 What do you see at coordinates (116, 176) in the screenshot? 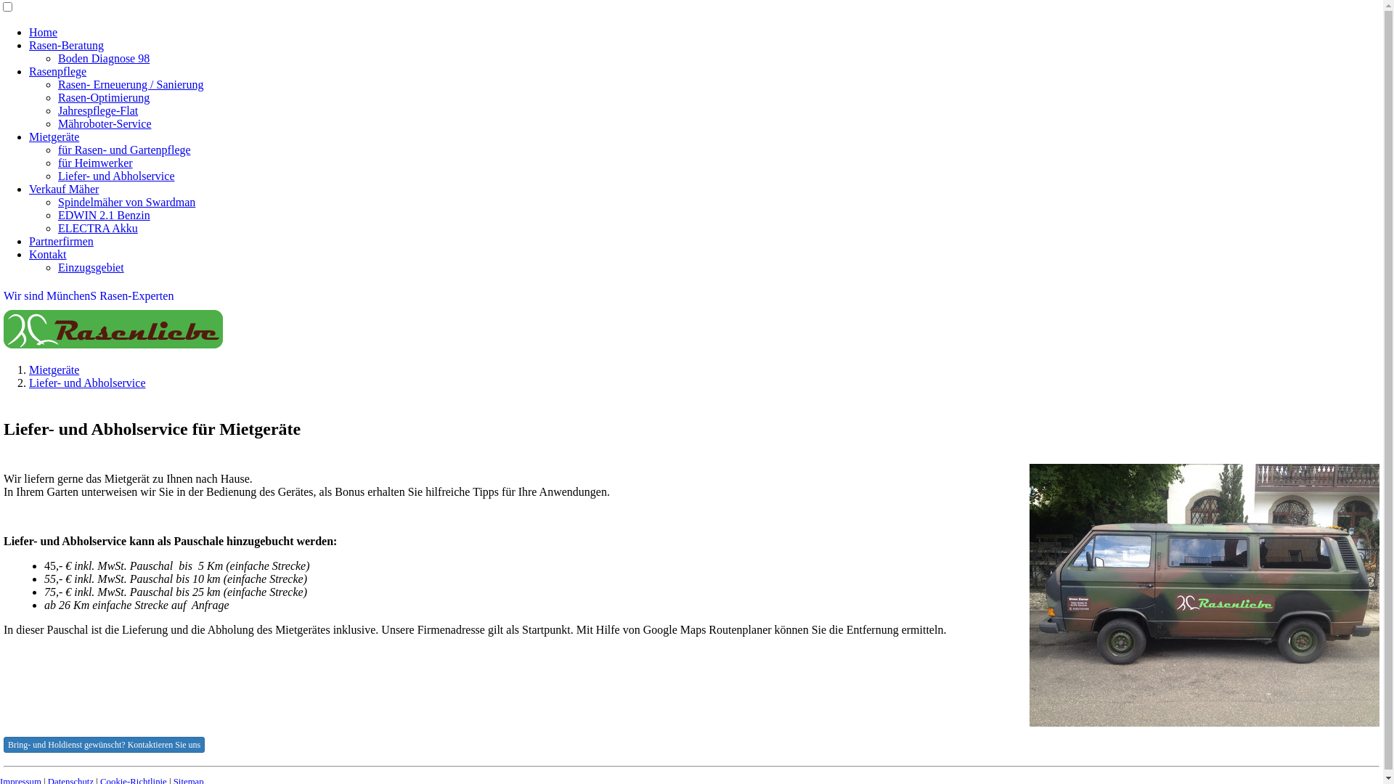
I see `Liefer- und Abholservice` at bounding box center [116, 176].